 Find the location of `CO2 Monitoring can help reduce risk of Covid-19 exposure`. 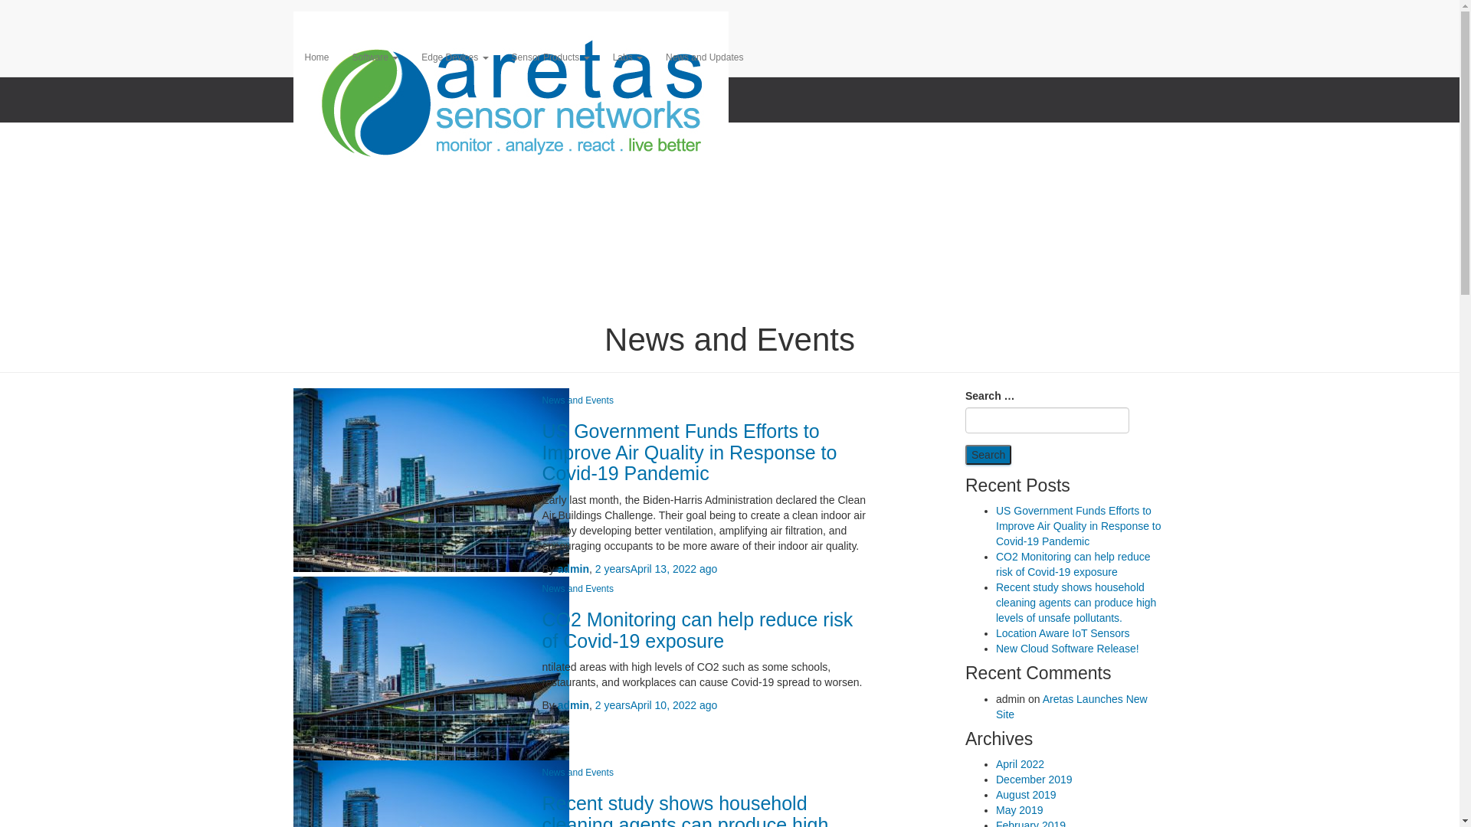

CO2 Monitoring can help reduce risk of Covid-19 exposure is located at coordinates (431, 668).